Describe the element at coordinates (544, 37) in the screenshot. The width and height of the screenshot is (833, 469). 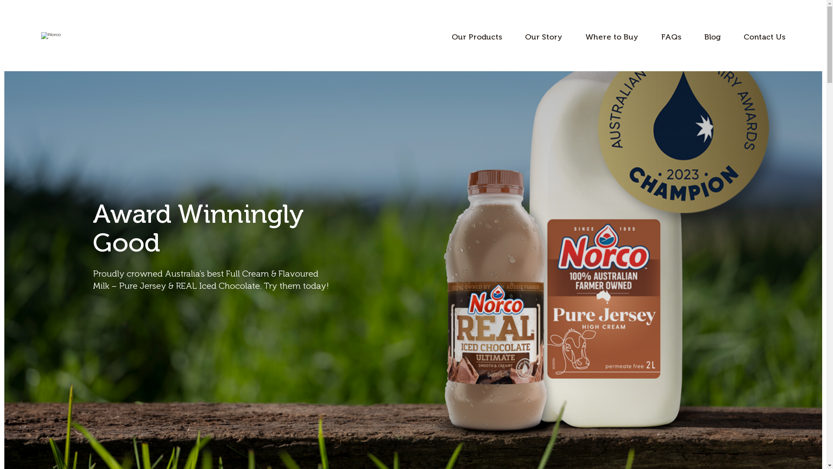
I see `Our Story` at that location.